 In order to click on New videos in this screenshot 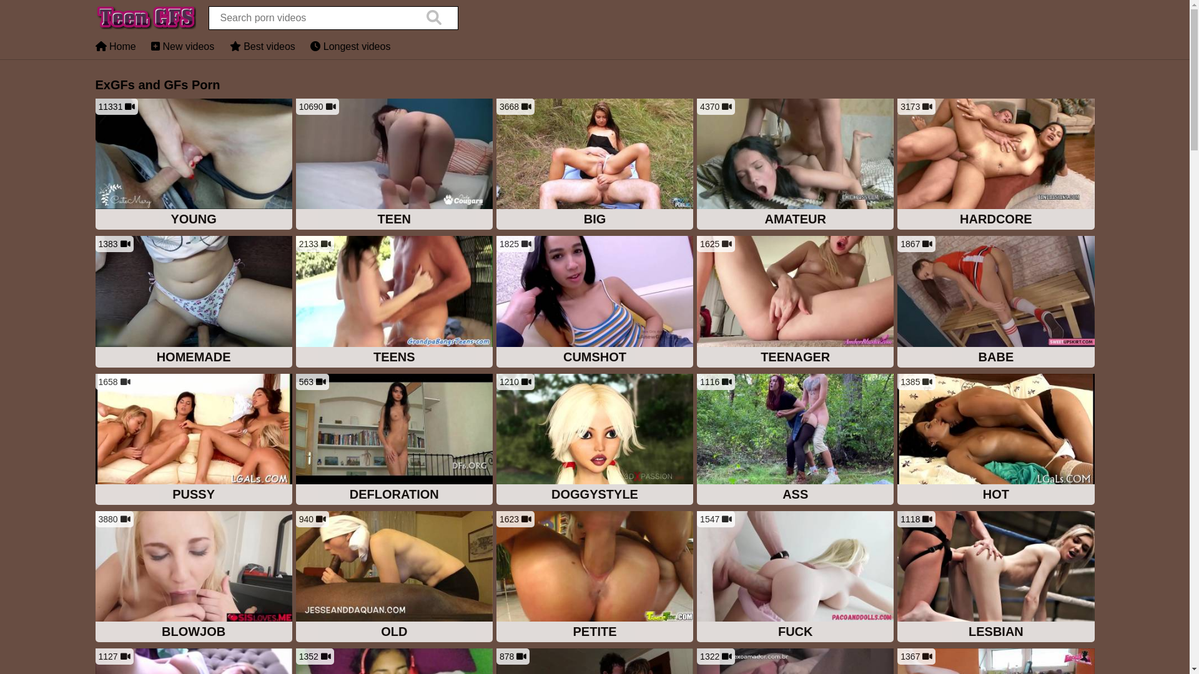, I will do `click(182, 46)`.